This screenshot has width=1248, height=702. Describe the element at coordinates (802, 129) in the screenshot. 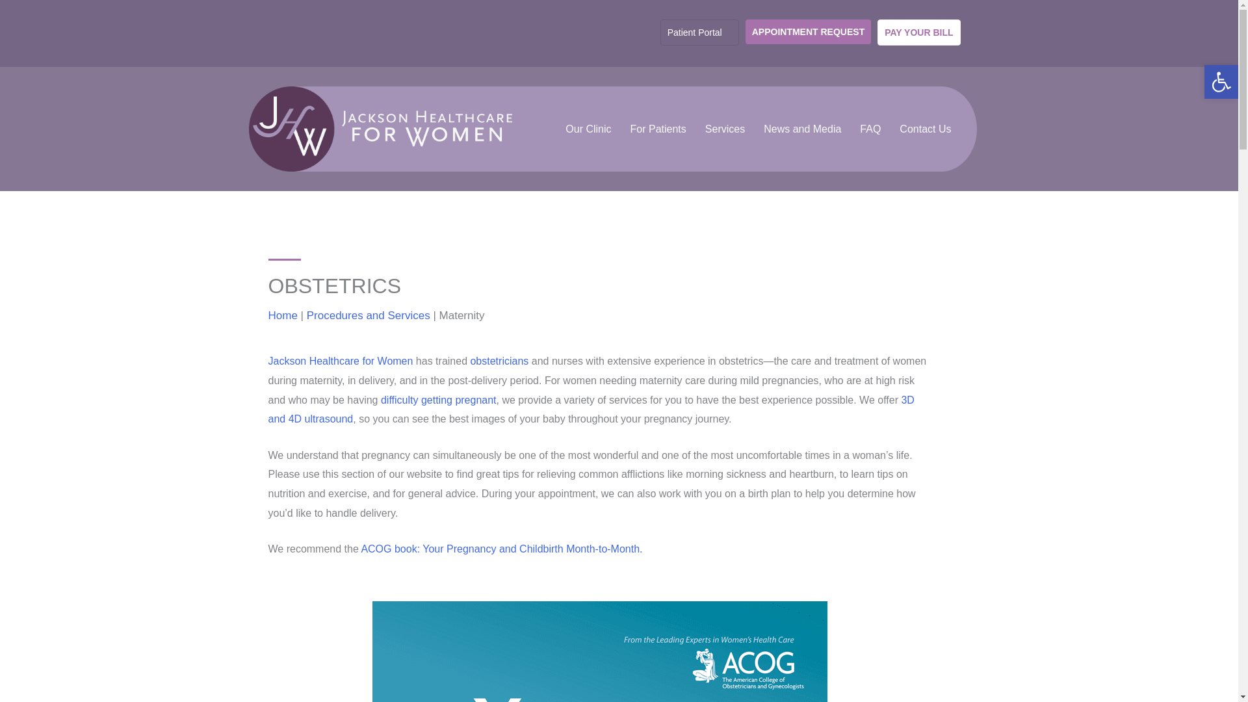

I see `News and Media` at that location.